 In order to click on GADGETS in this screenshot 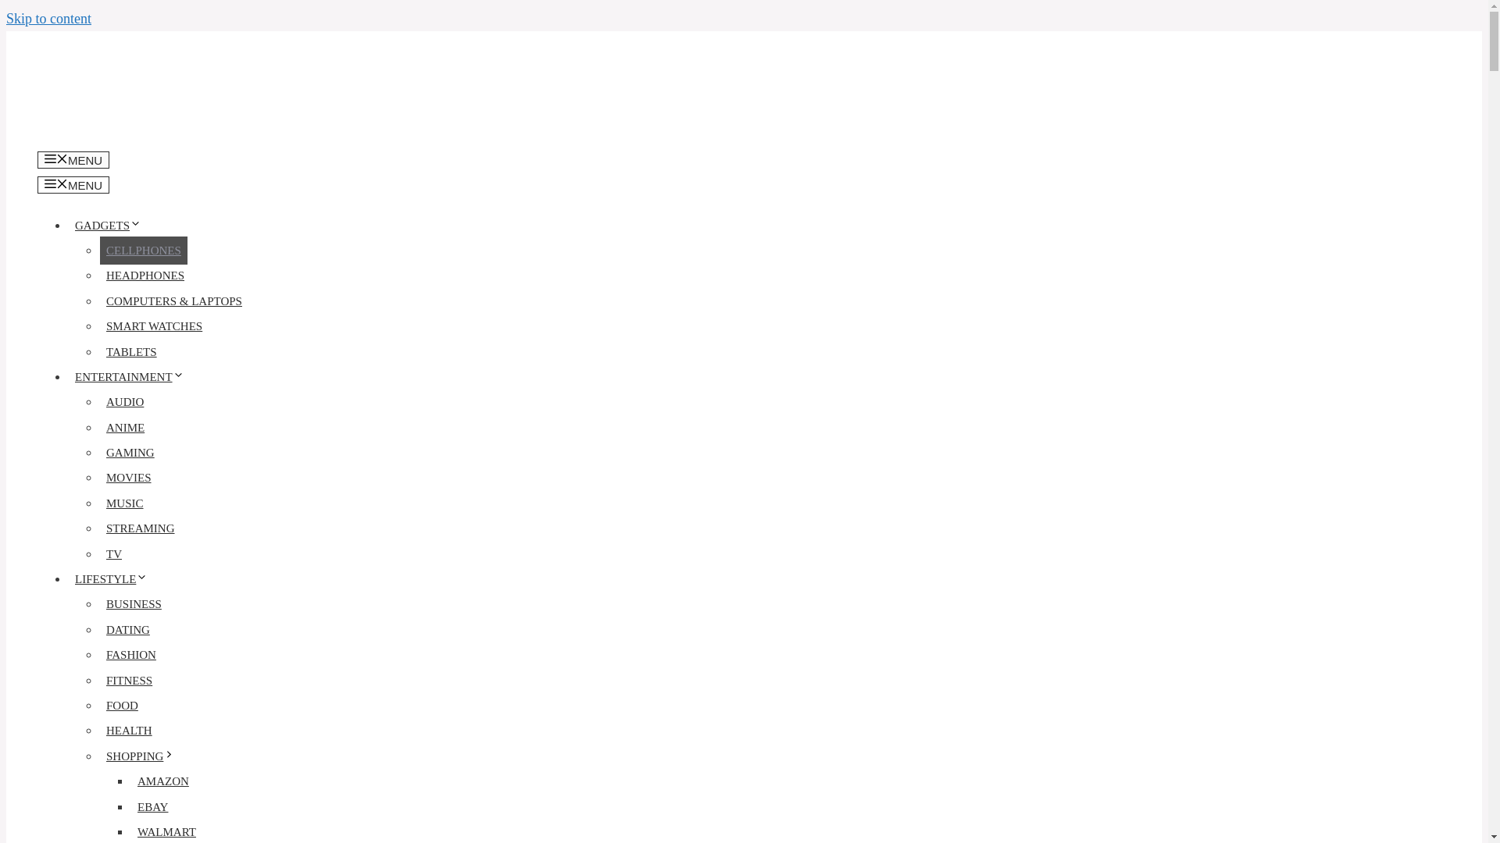, I will do `click(111, 225)`.